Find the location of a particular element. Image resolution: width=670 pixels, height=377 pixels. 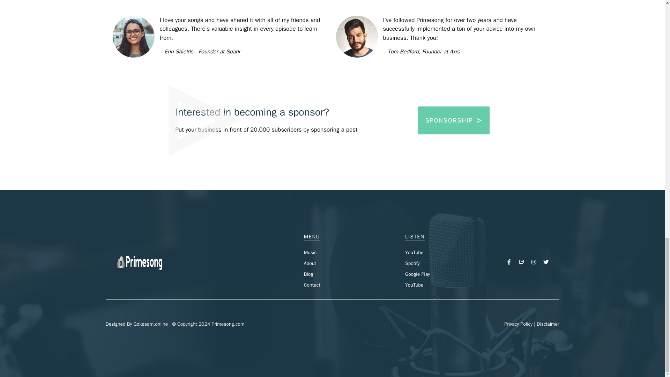

Music is located at coordinates (310, 252).